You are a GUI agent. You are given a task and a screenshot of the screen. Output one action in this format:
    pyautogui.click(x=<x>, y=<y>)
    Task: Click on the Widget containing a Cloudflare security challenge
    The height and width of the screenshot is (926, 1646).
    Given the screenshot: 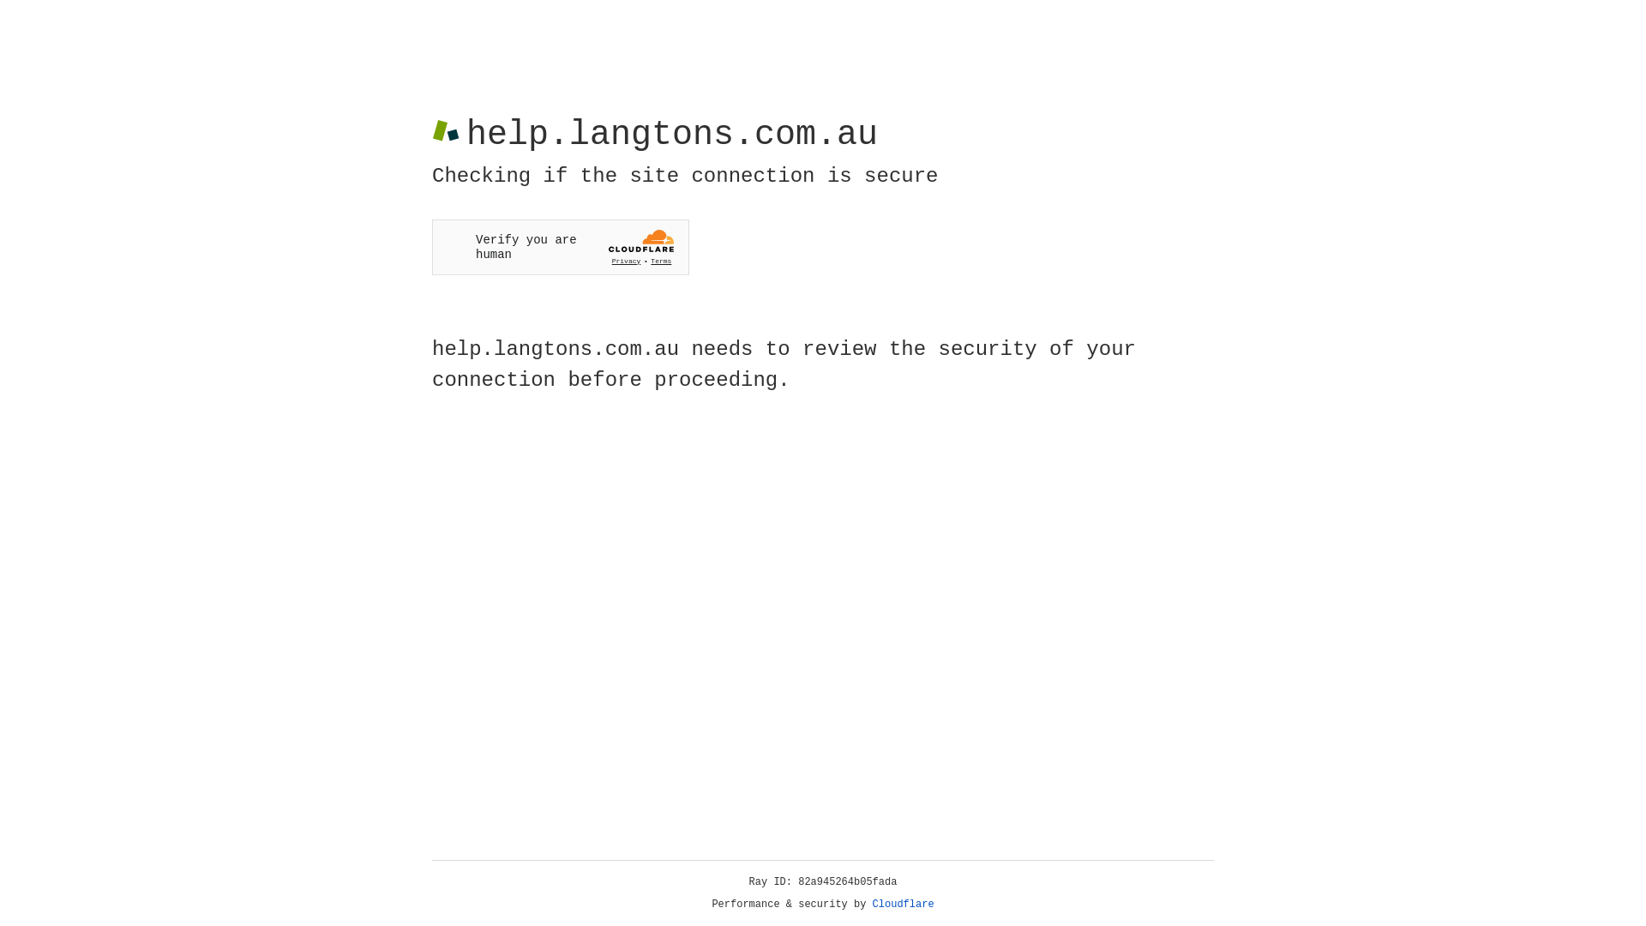 What is the action you would take?
    pyautogui.click(x=561, y=247)
    